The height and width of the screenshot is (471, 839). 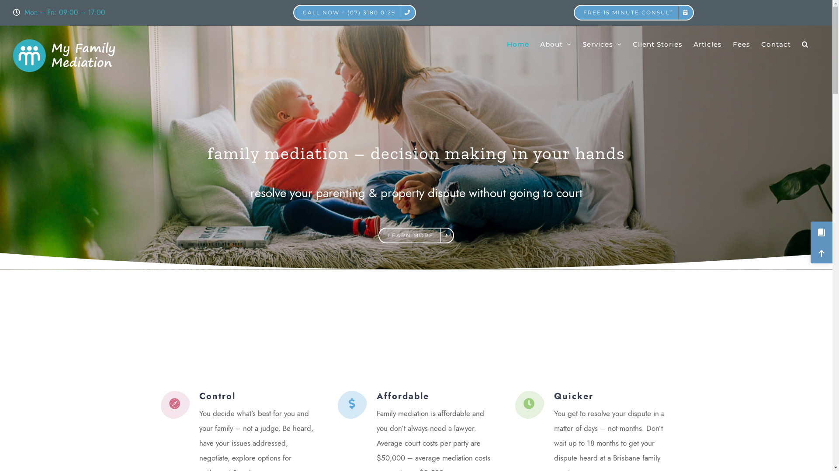 What do you see at coordinates (634, 13) in the screenshot?
I see `FREE 15 MINUTE CONSULT` at bounding box center [634, 13].